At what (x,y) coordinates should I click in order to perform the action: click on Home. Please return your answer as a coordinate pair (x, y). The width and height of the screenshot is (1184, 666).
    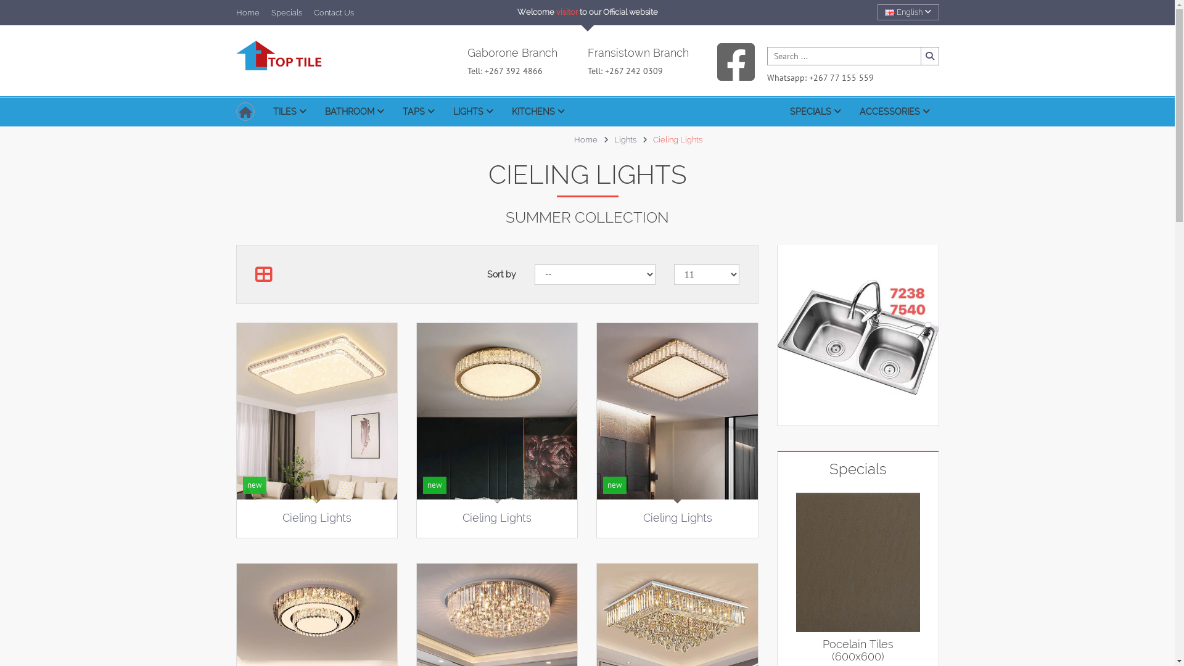
    Looking at the image, I should click on (247, 12).